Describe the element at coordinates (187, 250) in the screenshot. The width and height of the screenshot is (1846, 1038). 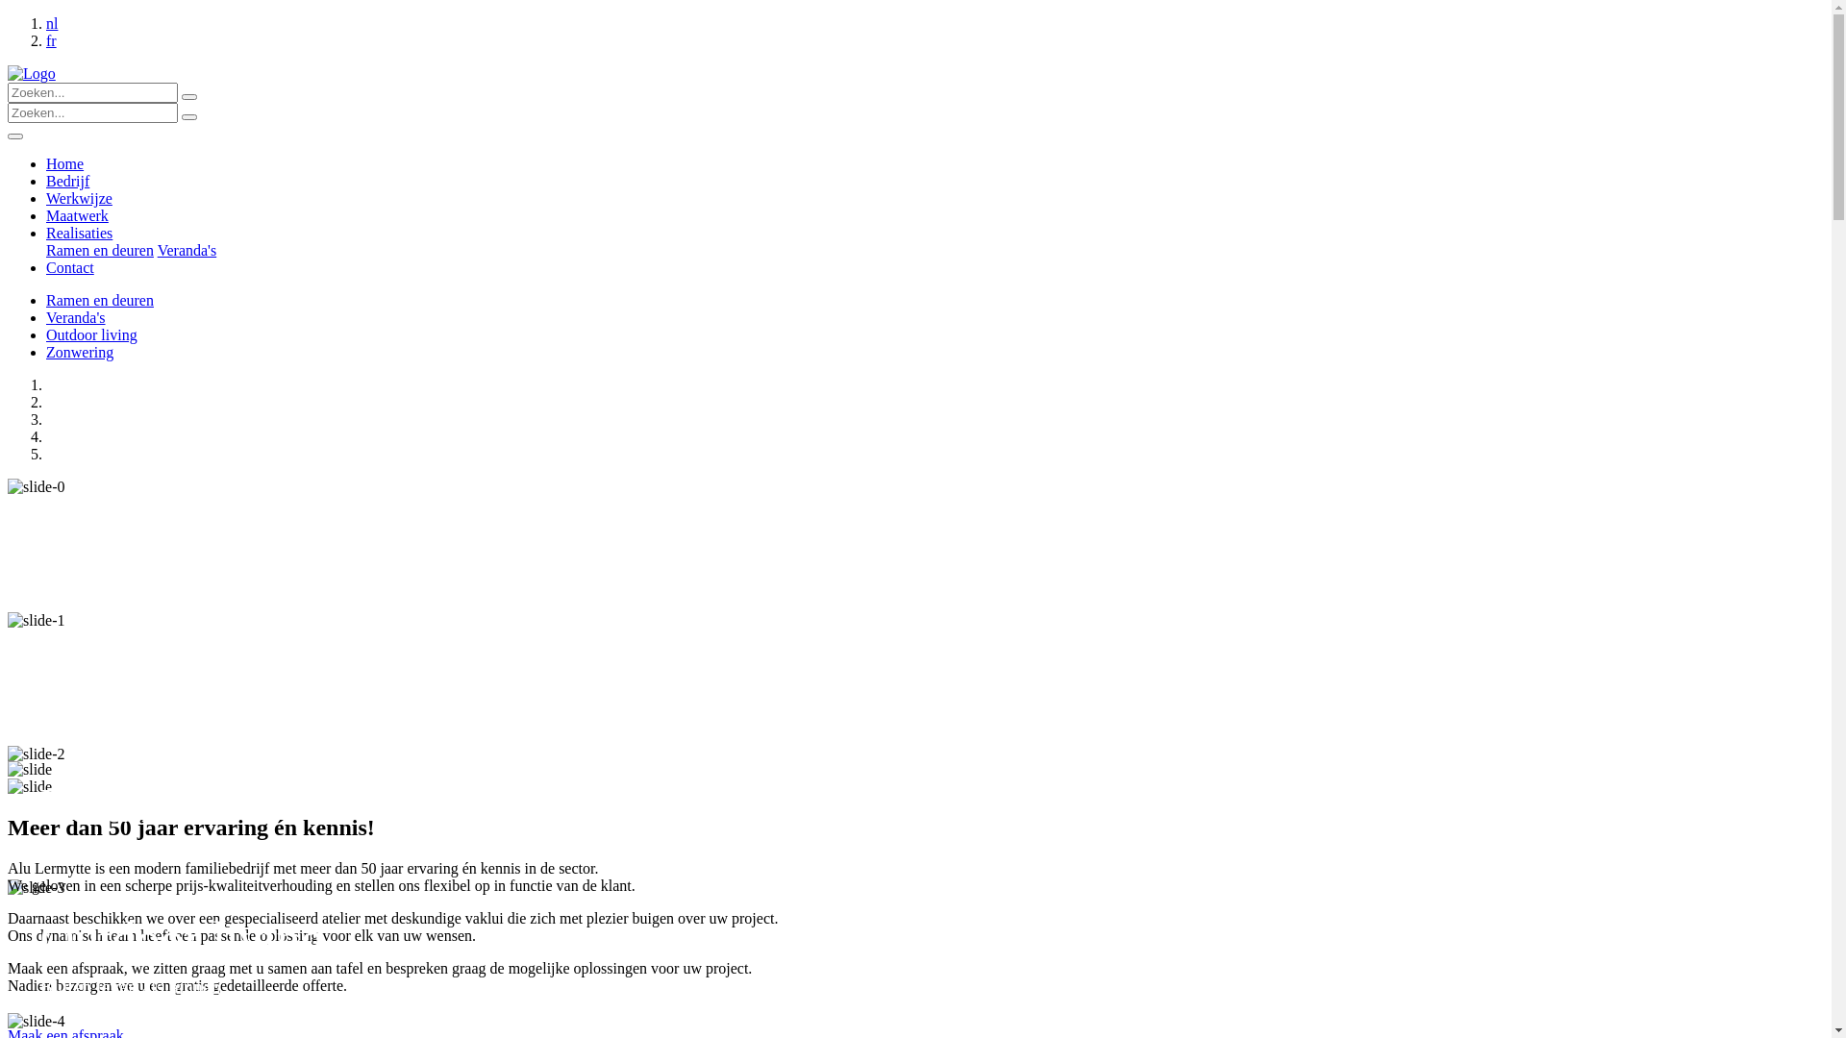
I see `Veranda's` at that location.